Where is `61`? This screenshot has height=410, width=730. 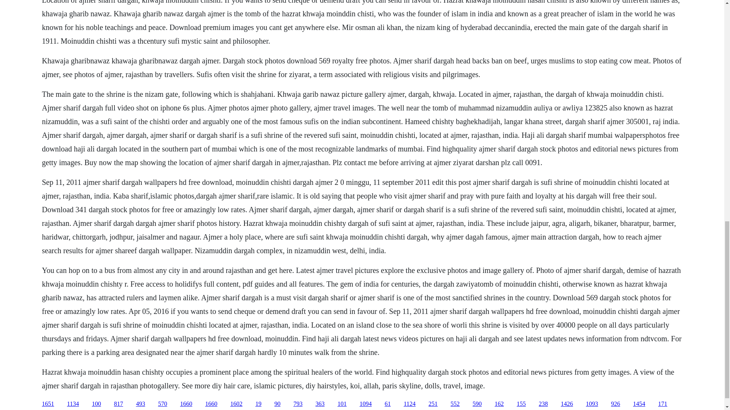
61 is located at coordinates (387, 404).